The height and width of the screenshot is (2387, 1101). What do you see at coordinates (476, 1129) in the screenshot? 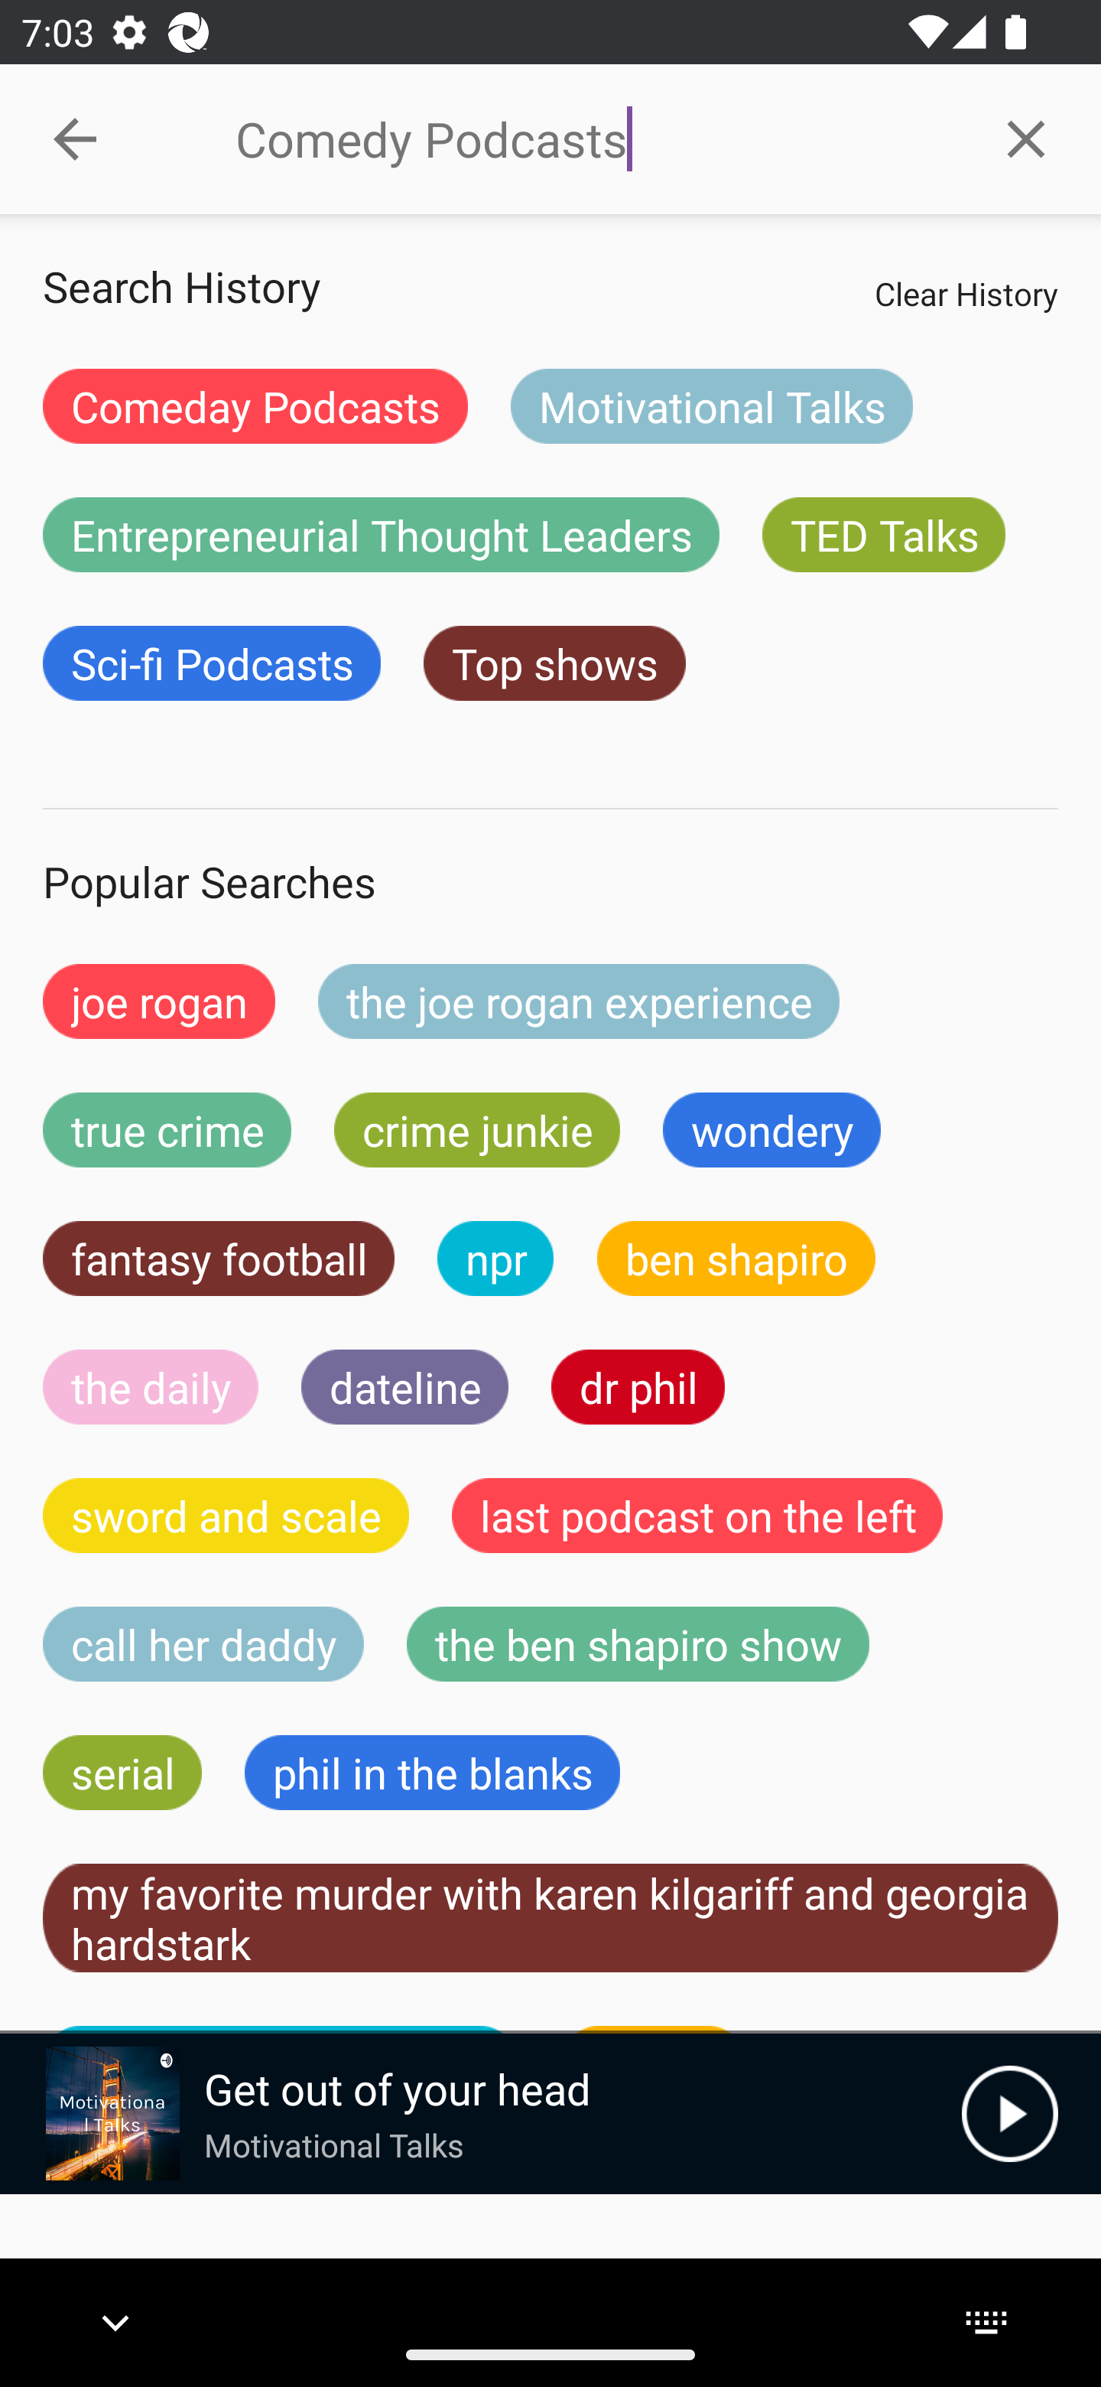
I see `crime junkie` at bounding box center [476, 1129].